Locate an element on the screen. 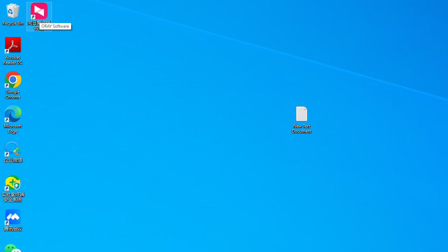 The height and width of the screenshot is (252, 448). Microsoft Edge is located at coordinates (13, 119).